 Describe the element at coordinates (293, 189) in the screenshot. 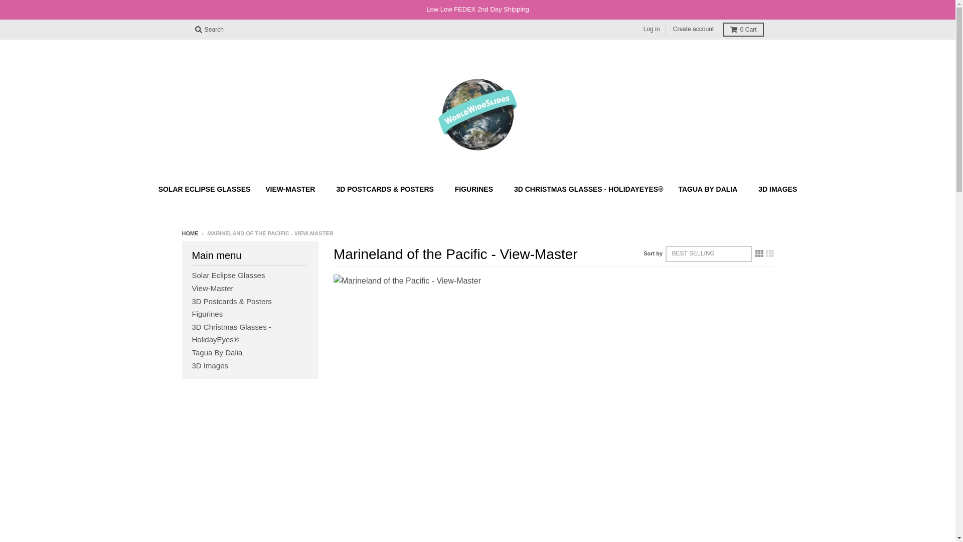

I see `VIEW-MASTER` at that location.